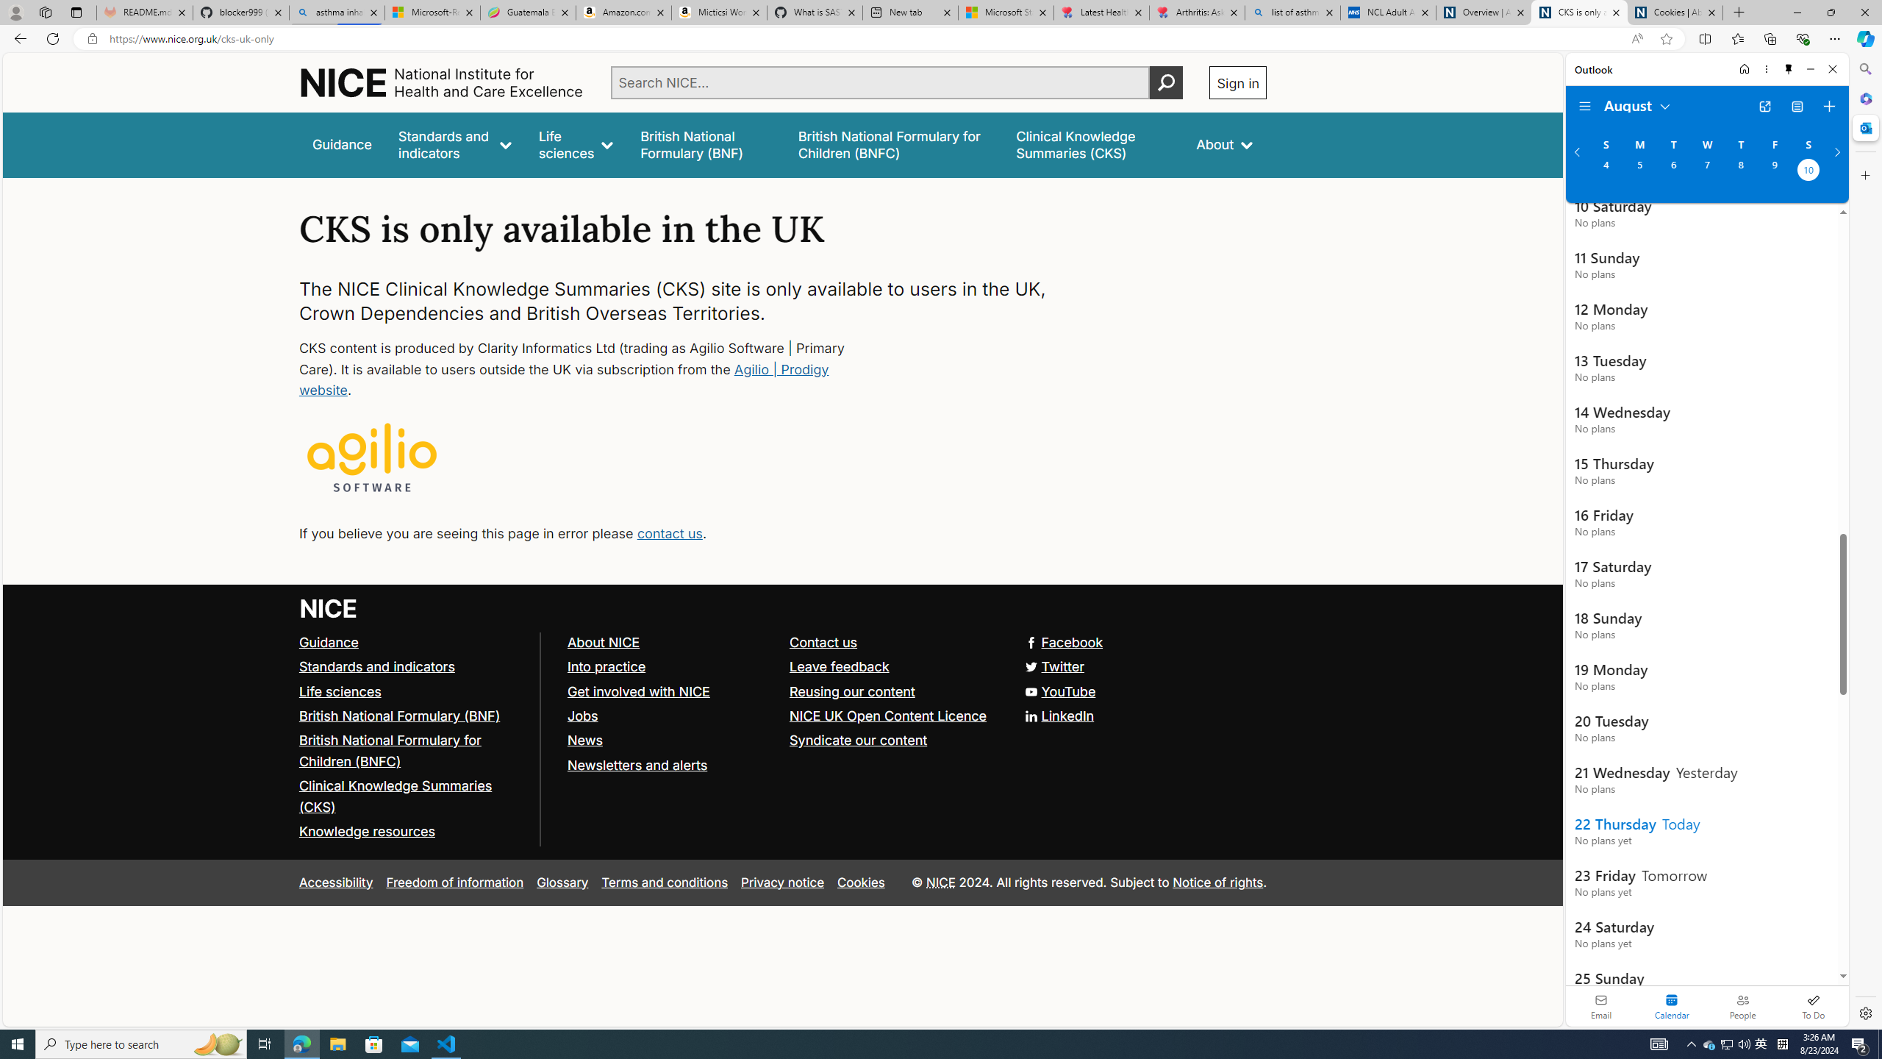  Describe the element at coordinates (1766, 69) in the screenshot. I see `More options` at that location.